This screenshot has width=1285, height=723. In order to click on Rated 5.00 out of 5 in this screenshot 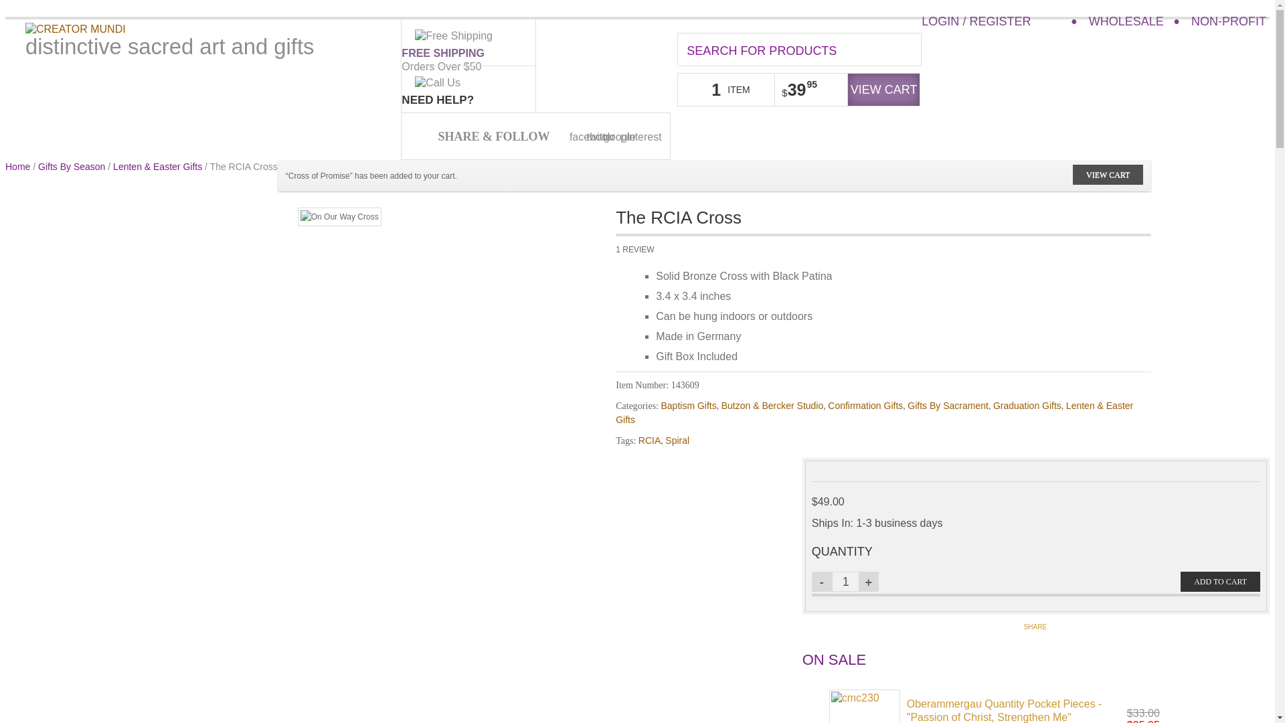, I will do `click(1130, 246)`.